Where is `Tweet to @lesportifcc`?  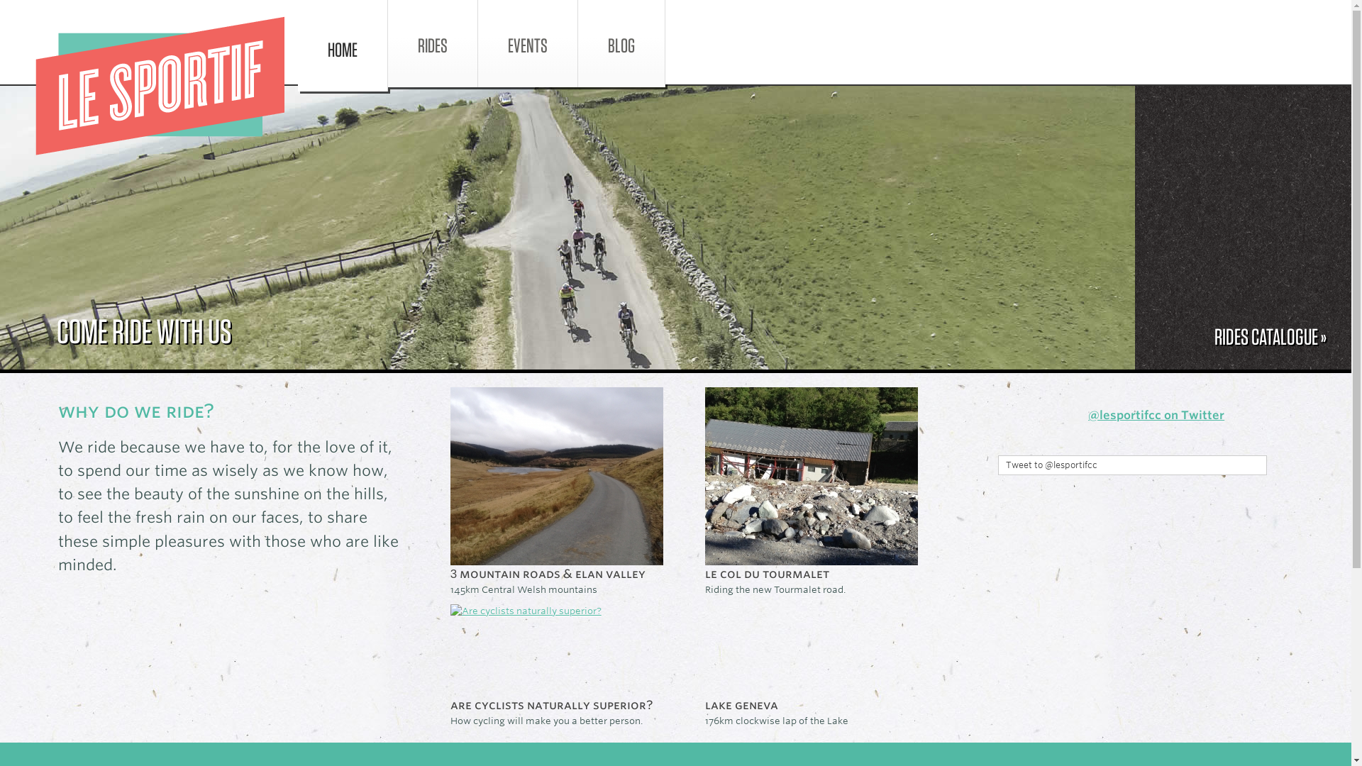
Tweet to @lesportifcc is located at coordinates (1132, 465).